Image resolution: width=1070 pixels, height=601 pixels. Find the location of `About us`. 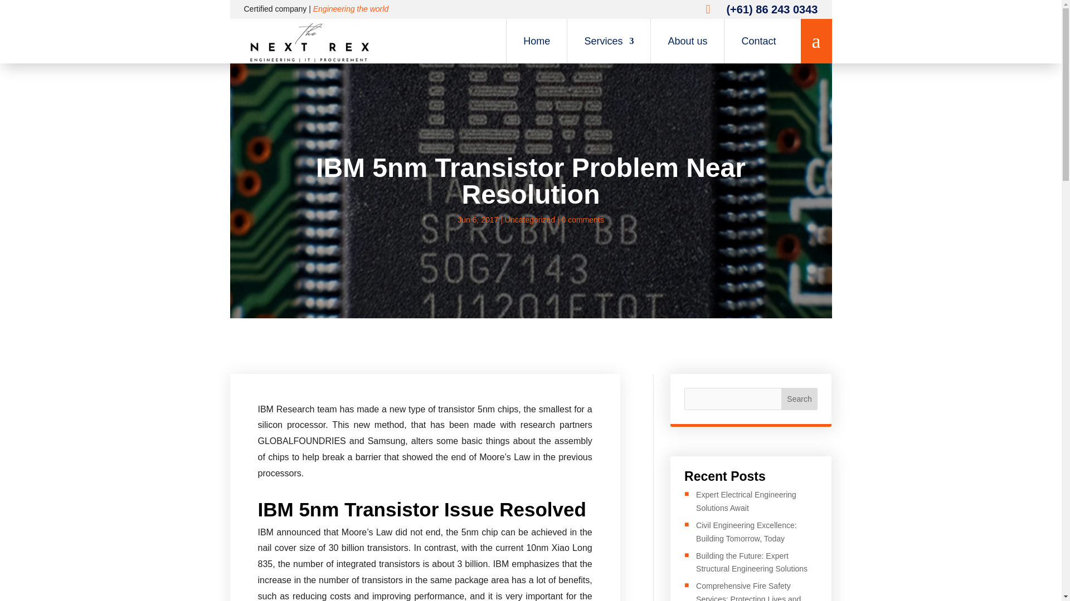

About us is located at coordinates (688, 41).